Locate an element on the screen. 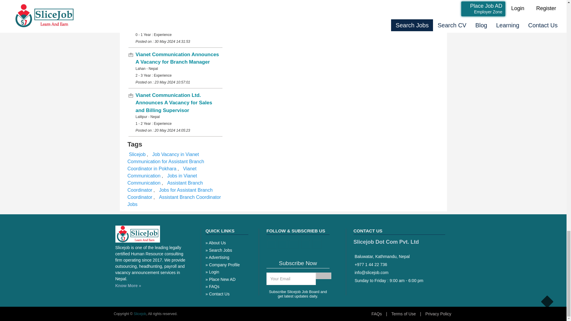 This screenshot has width=571, height=321. Instagram is located at coordinates (294, 244).